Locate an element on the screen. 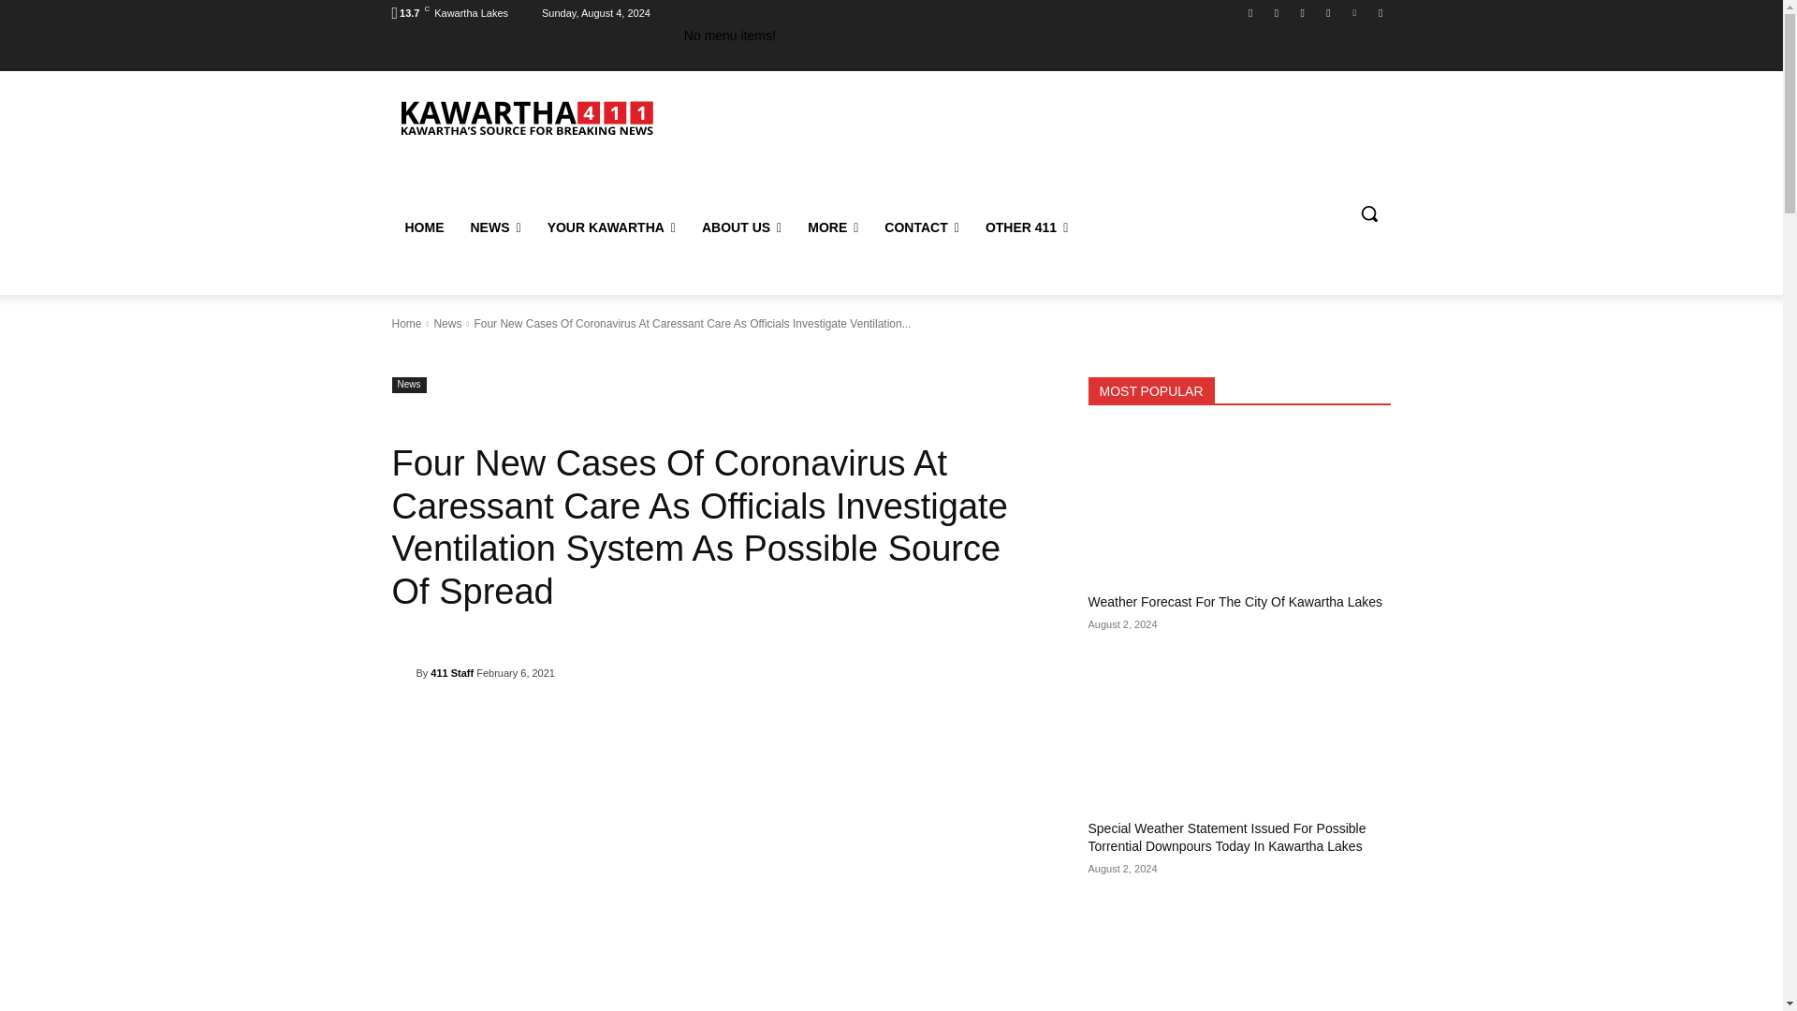 This screenshot has width=1797, height=1011. Kawartha 411 News is located at coordinates (525, 116).